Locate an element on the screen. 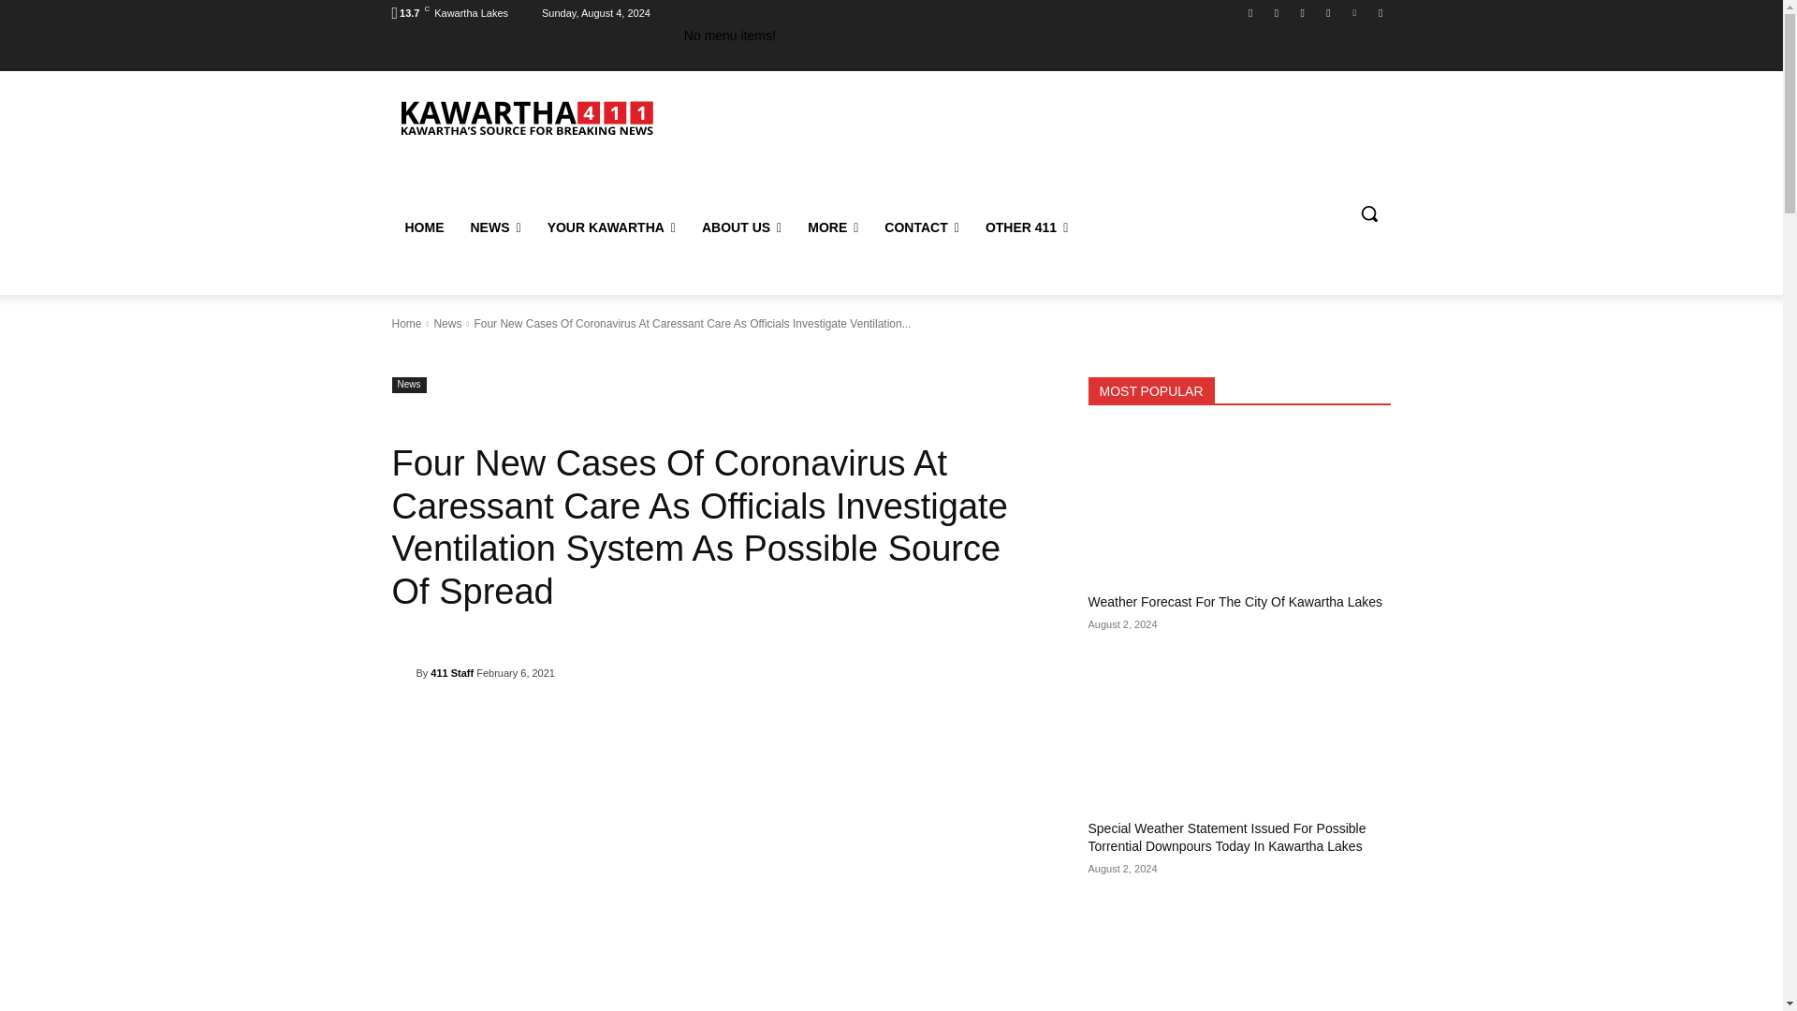 This screenshot has width=1797, height=1011. Kawartha 411 News is located at coordinates (525, 116).